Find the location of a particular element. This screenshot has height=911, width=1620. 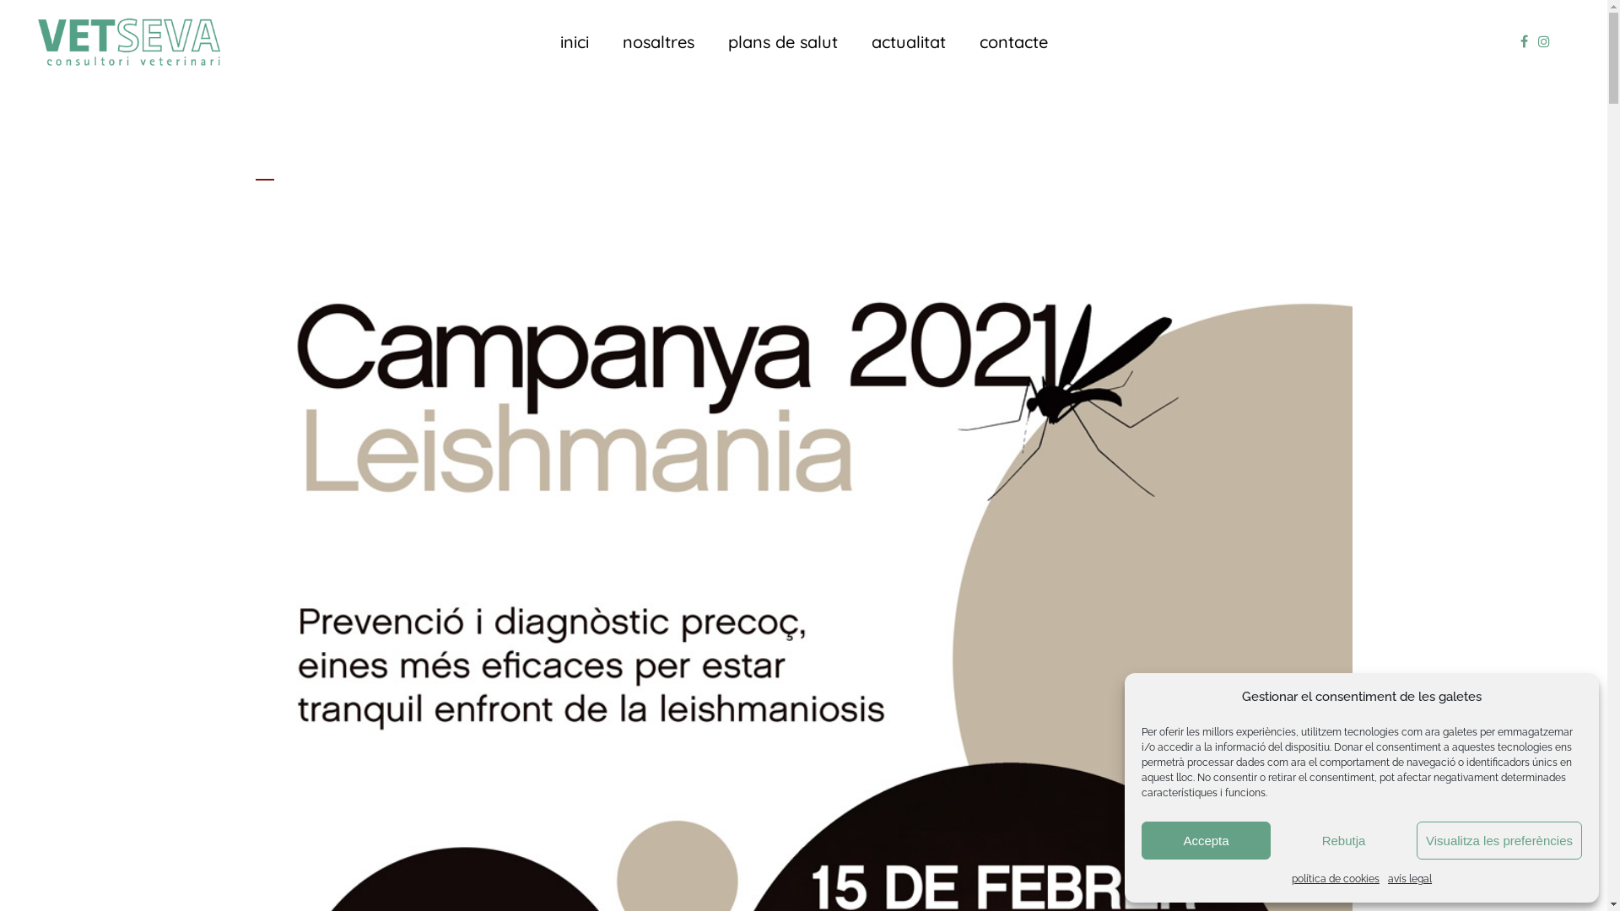

plans de salut is located at coordinates (782, 42).